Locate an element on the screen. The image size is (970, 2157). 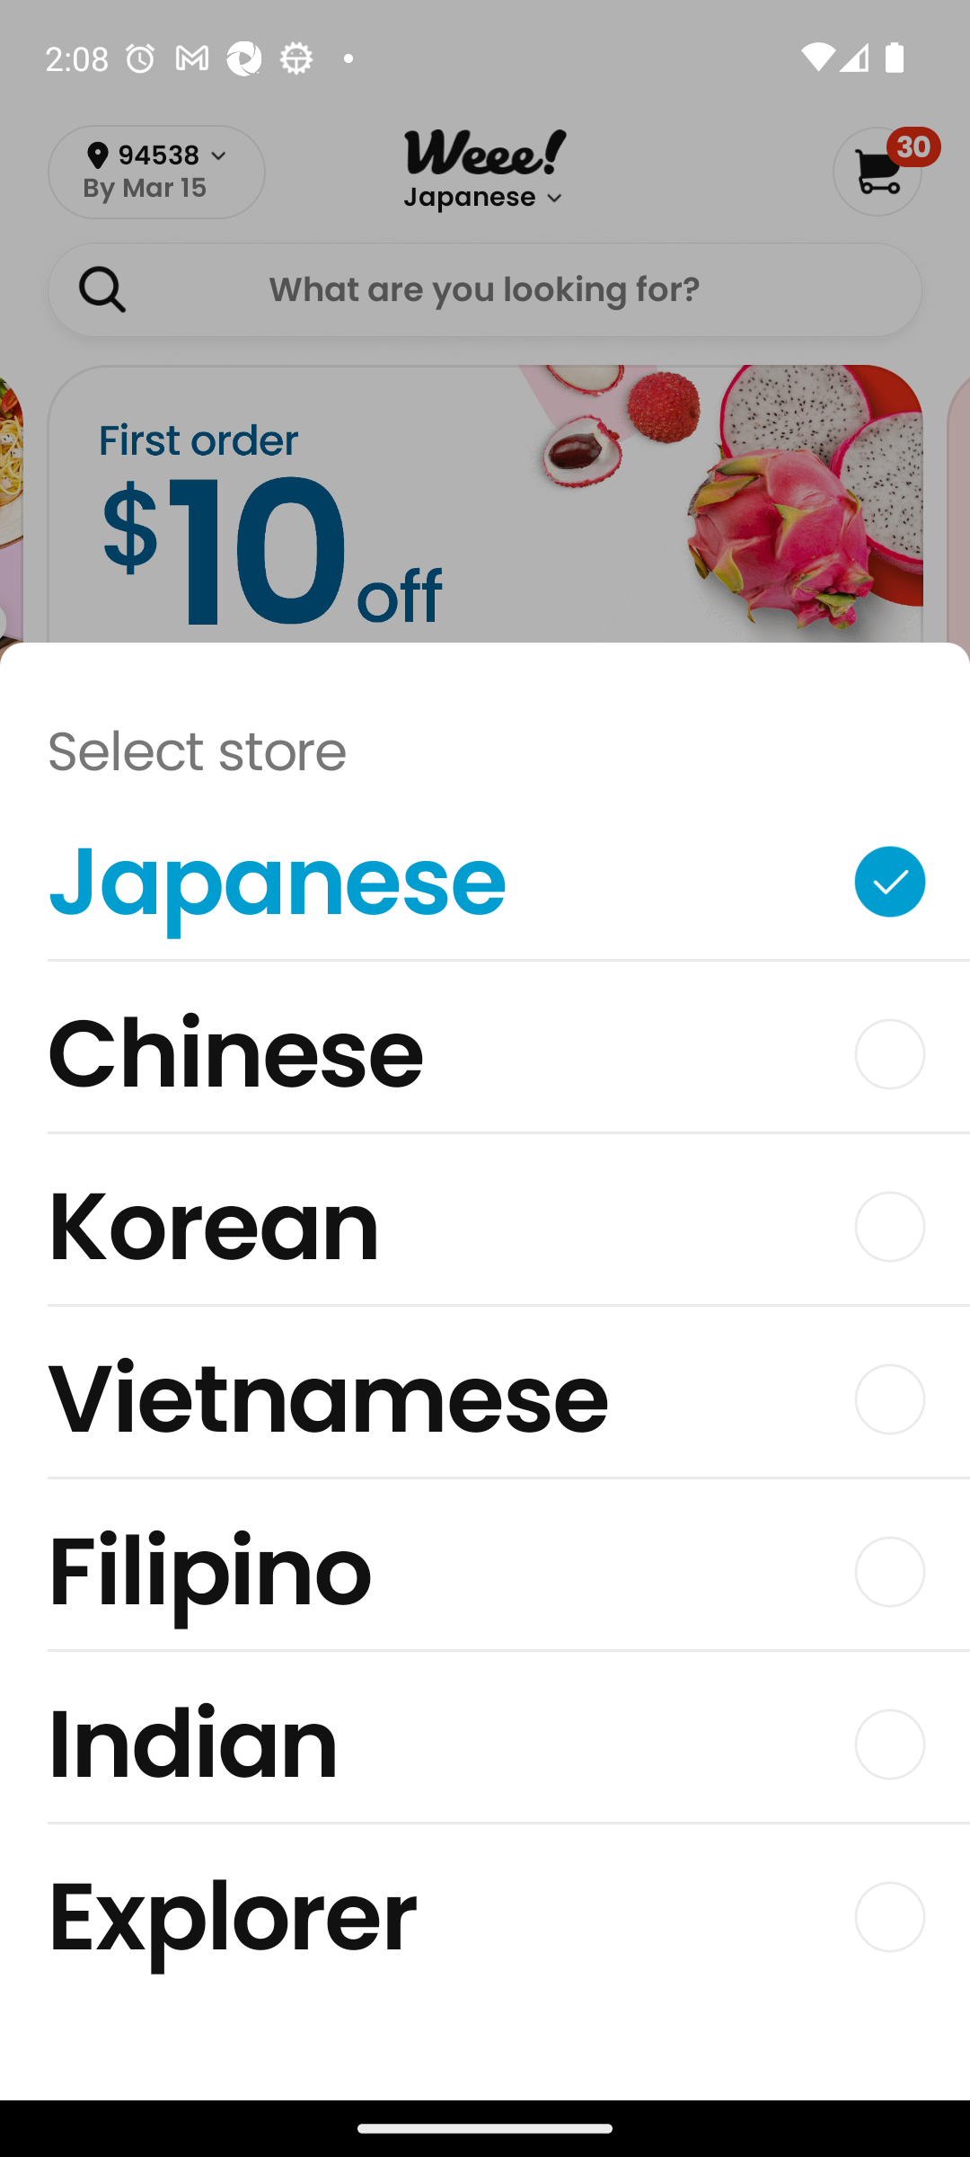
Indian is located at coordinates (485, 1751).